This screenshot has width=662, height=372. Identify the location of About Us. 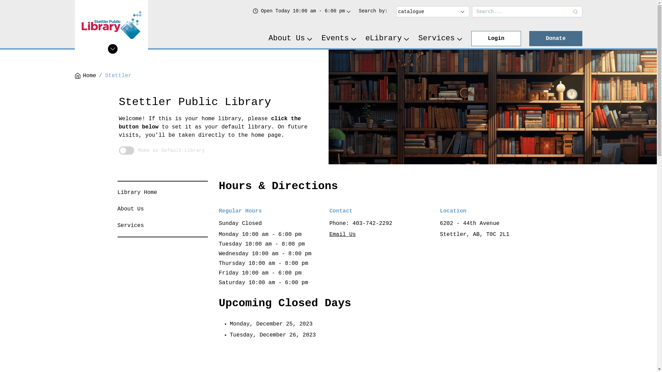
(291, 39).